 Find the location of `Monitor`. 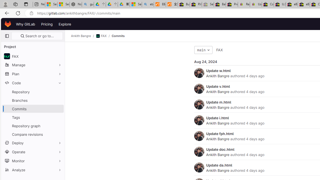

Monitor is located at coordinates (32, 160).